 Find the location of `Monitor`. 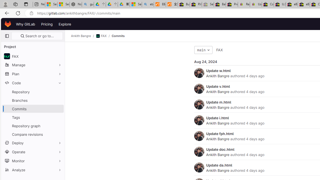

Monitor is located at coordinates (32, 160).